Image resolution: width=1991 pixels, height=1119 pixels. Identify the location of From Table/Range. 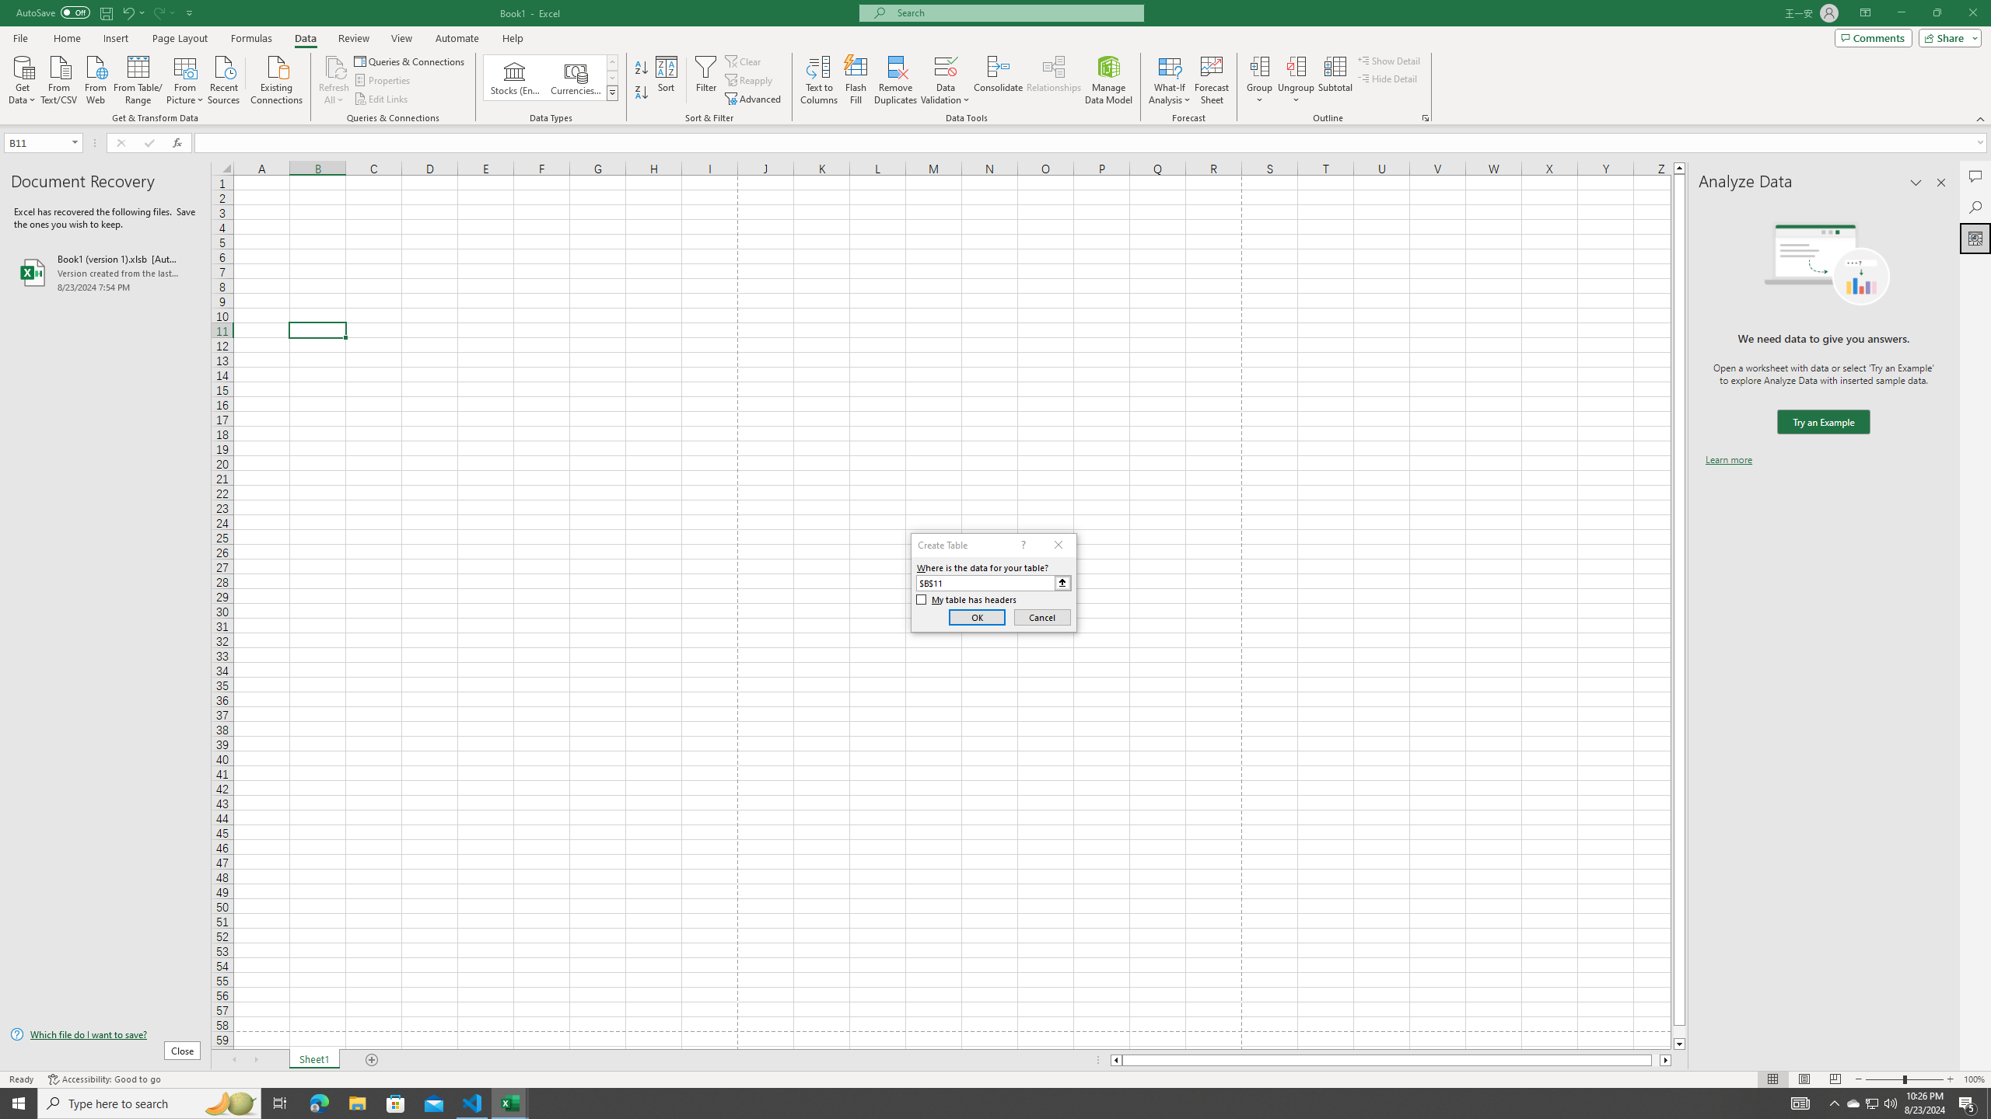
(138, 78).